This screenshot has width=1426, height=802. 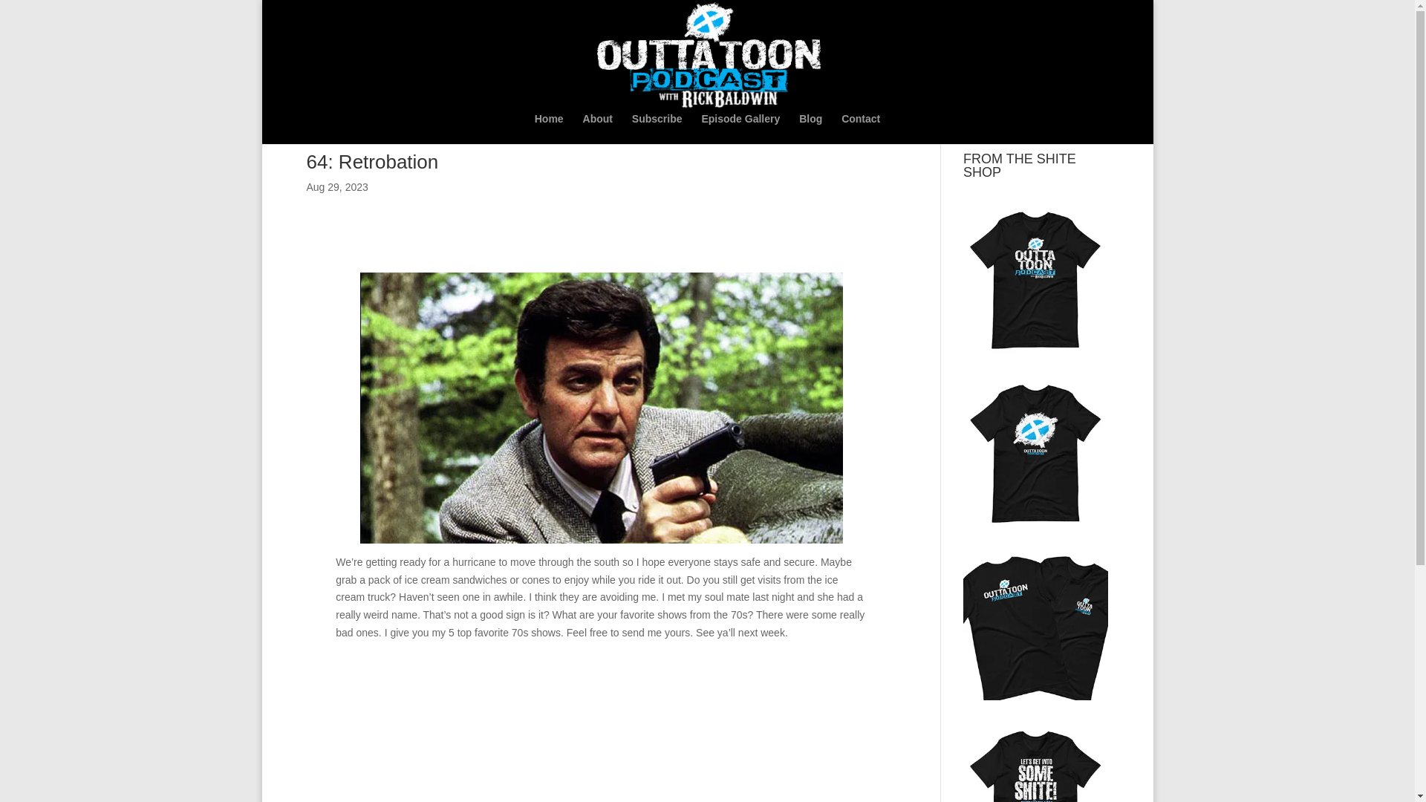 What do you see at coordinates (657, 129) in the screenshot?
I see `Subscribe` at bounding box center [657, 129].